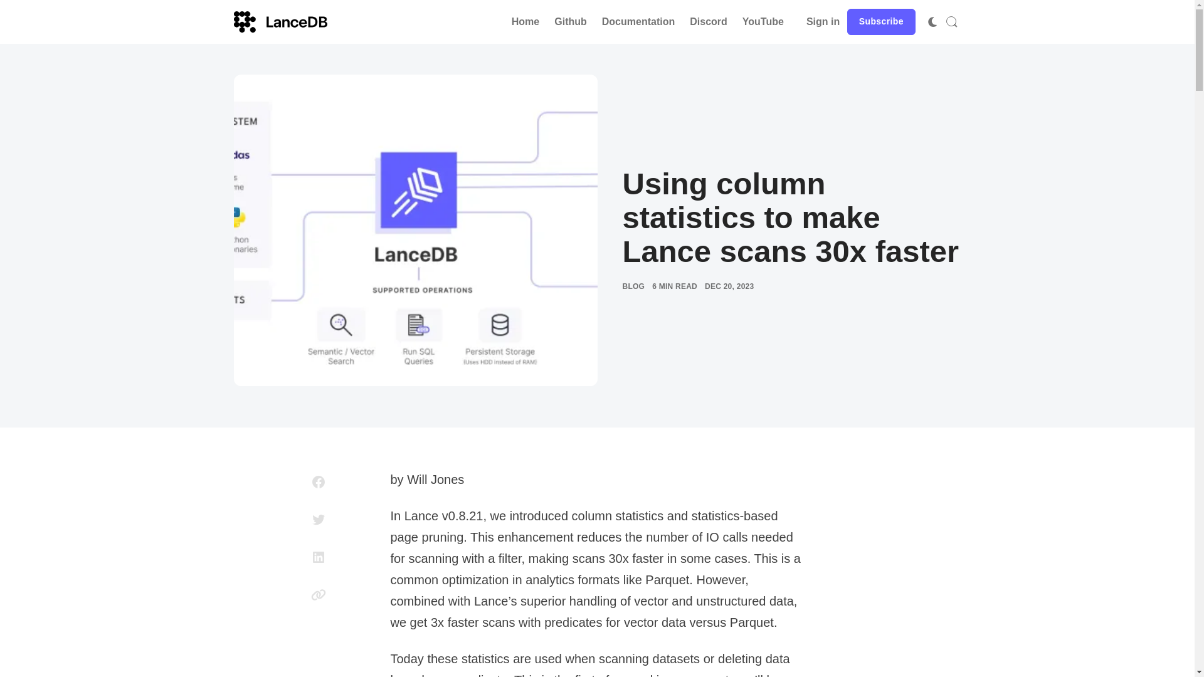  What do you see at coordinates (709, 22) in the screenshot?
I see `Discord` at bounding box center [709, 22].